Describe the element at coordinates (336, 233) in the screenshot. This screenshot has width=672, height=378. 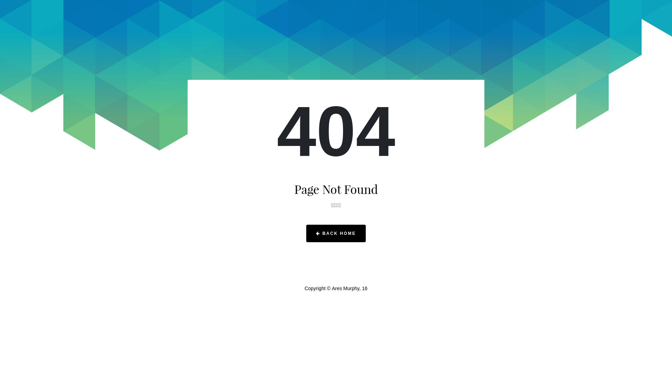
I see `BACK HOME` at that location.